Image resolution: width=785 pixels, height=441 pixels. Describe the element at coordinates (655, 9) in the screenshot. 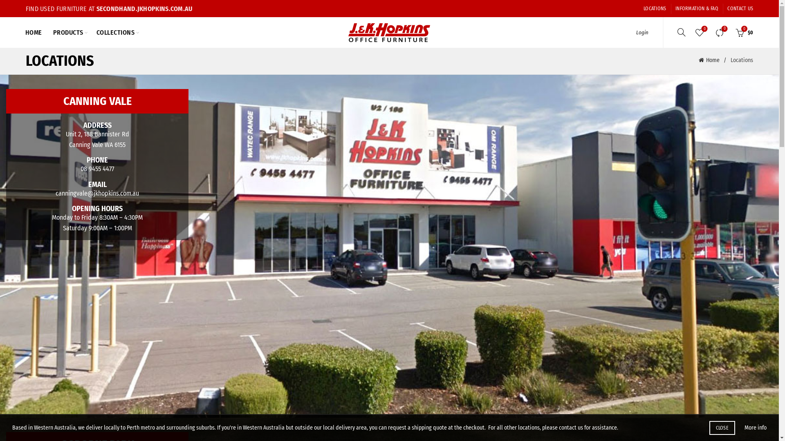

I see `LOCATIONS` at that location.